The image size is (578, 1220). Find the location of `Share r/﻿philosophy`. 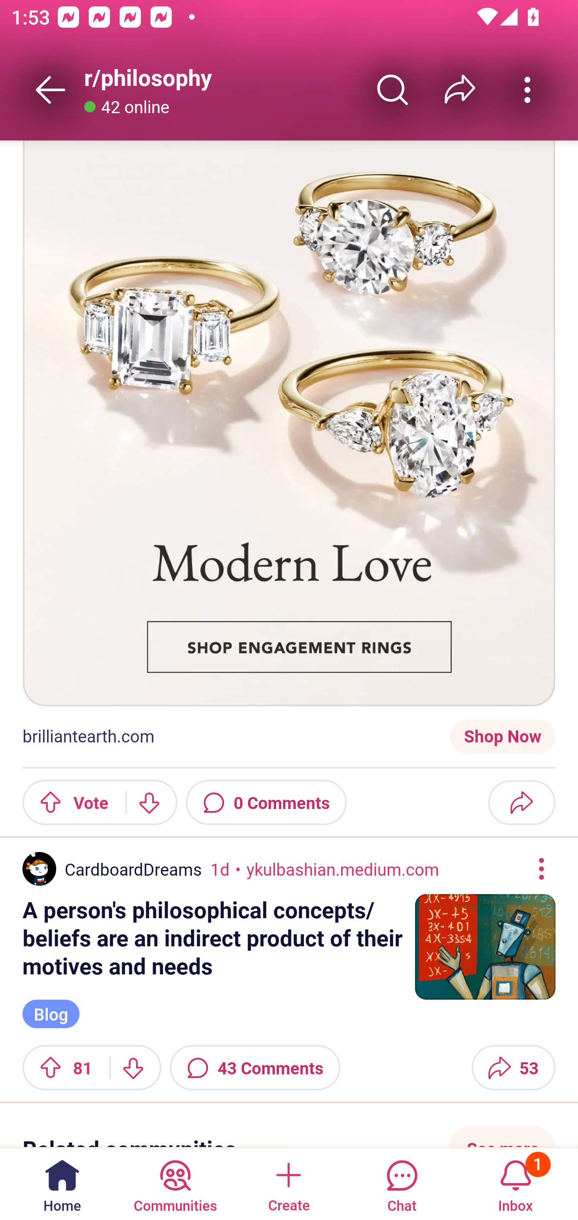

Share r/﻿philosophy is located at coordinates (460, 89).